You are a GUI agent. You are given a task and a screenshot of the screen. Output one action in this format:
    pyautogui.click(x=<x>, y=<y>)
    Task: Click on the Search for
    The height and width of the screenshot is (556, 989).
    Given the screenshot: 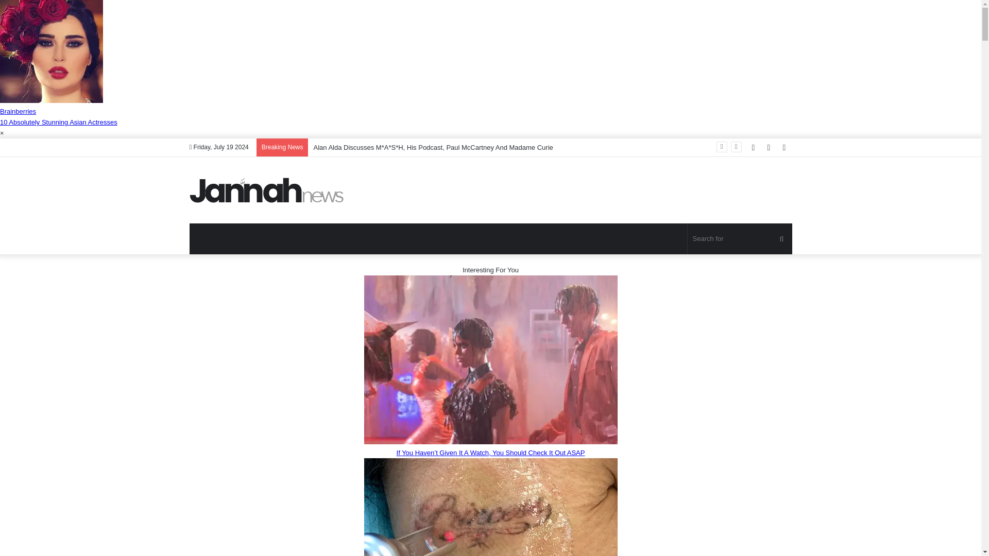 What is the action you would take?
    pyautogui.click(x=740, y=239)
    